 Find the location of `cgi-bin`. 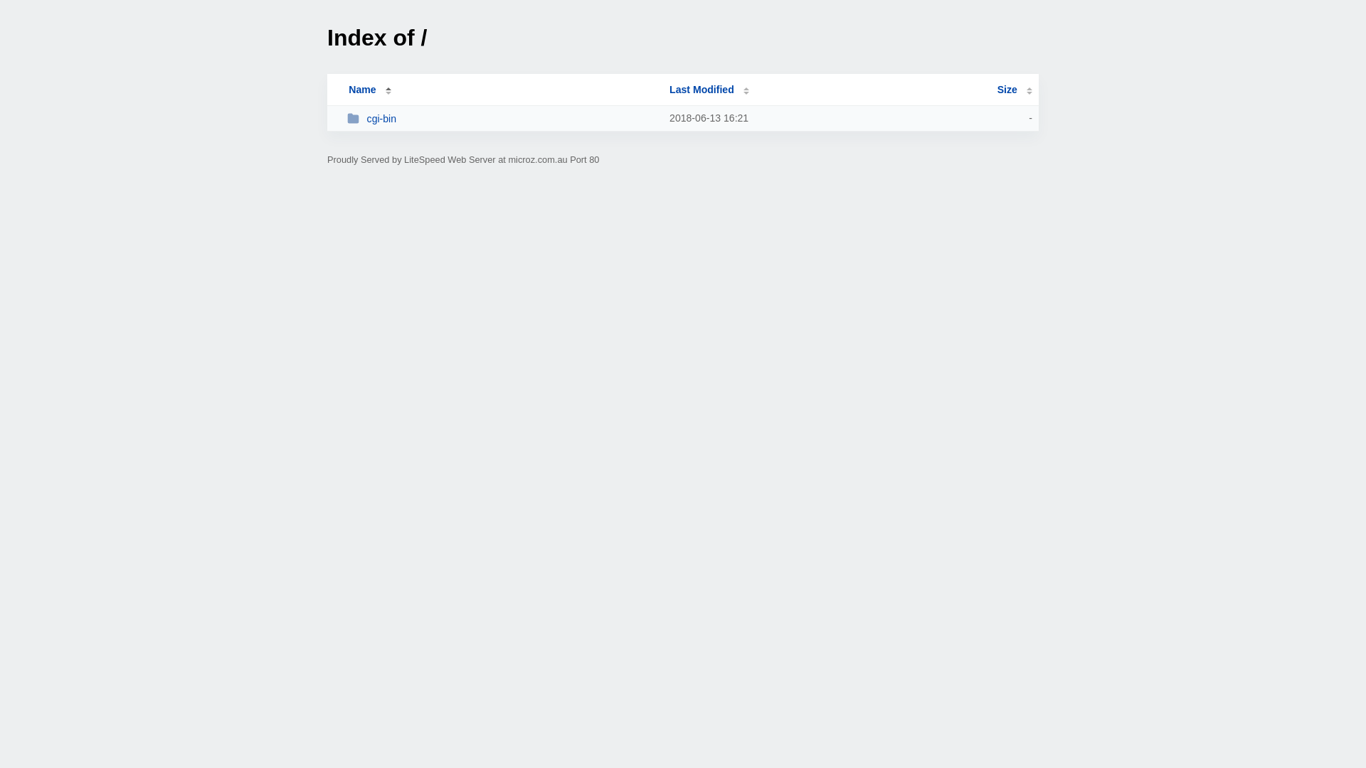

cgi-bin is located at coordinates (502, 118).